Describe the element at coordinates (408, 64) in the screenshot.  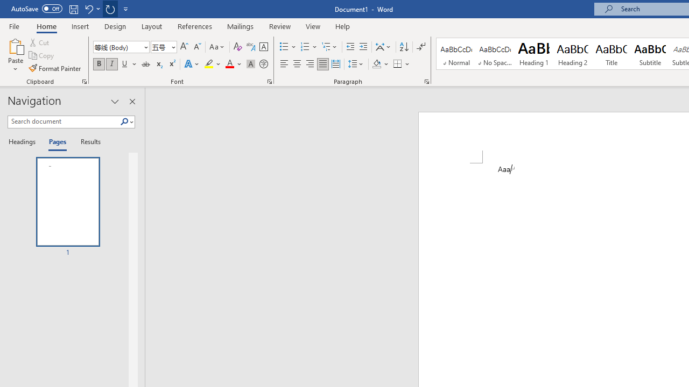
I see `More Options` at that location.